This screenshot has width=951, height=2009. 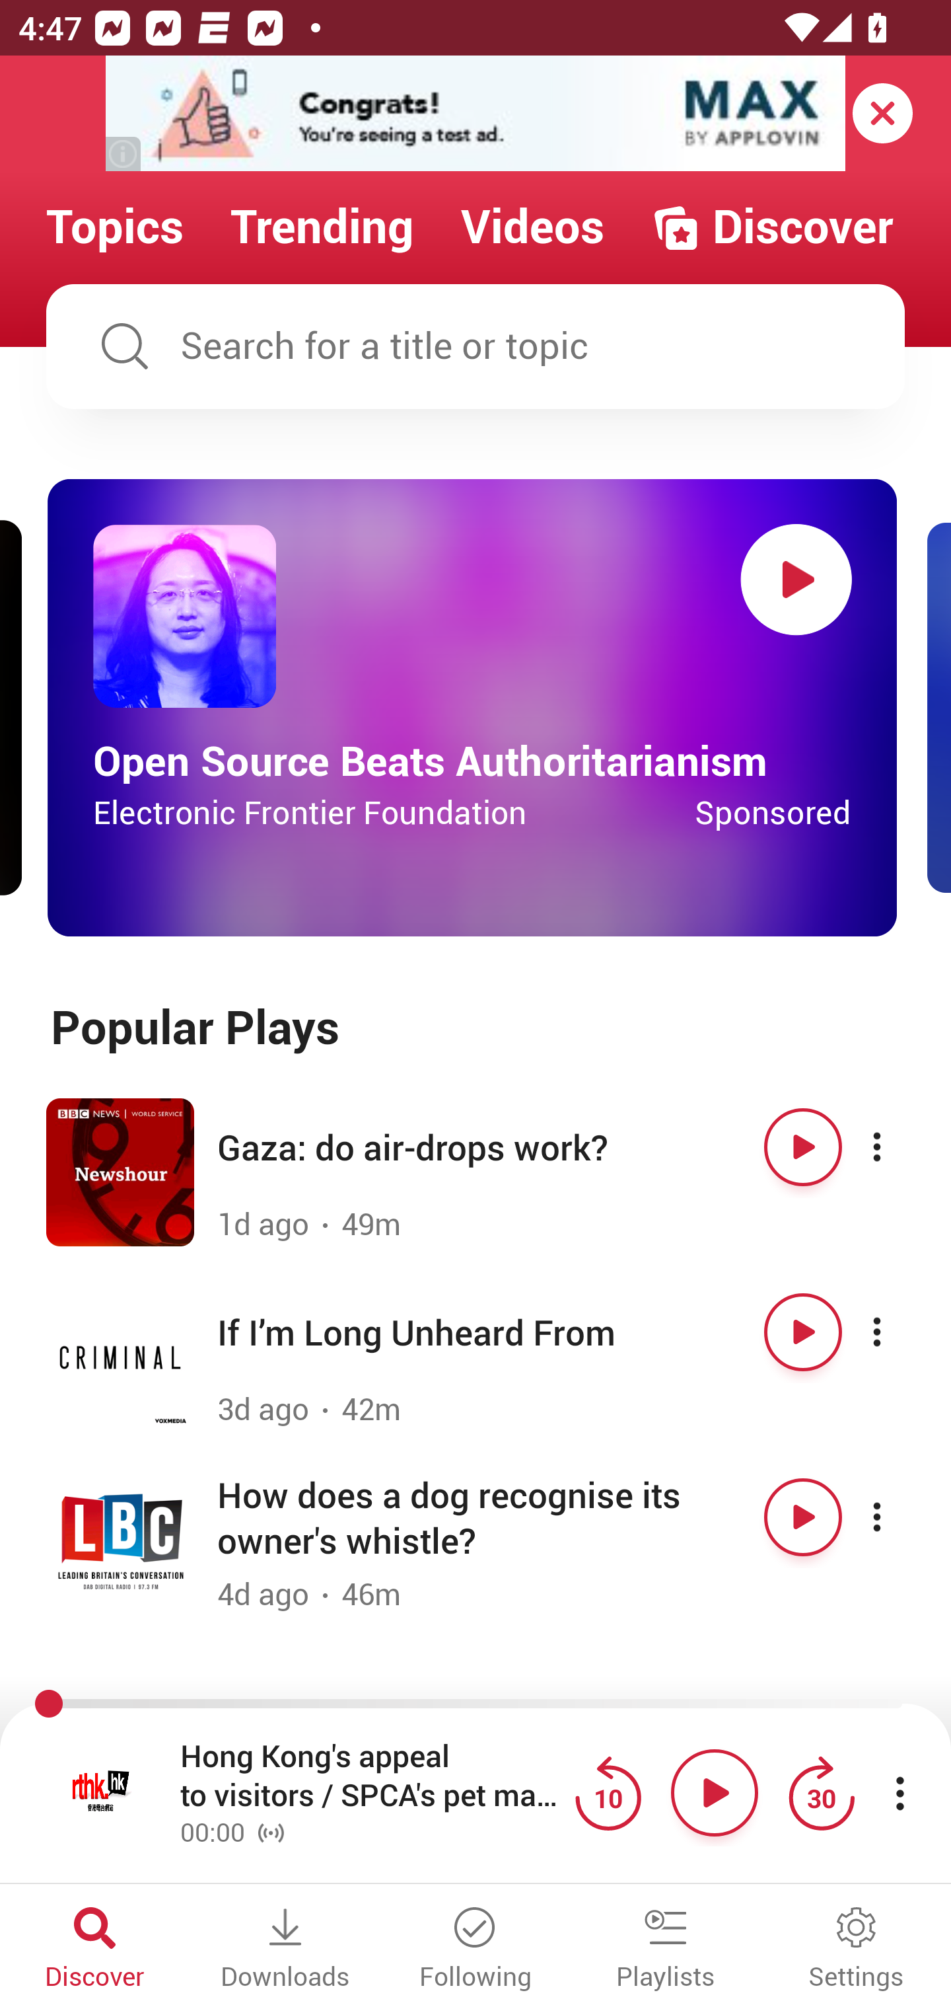 I want to click on Downloads, so click(x=285, y=1950).